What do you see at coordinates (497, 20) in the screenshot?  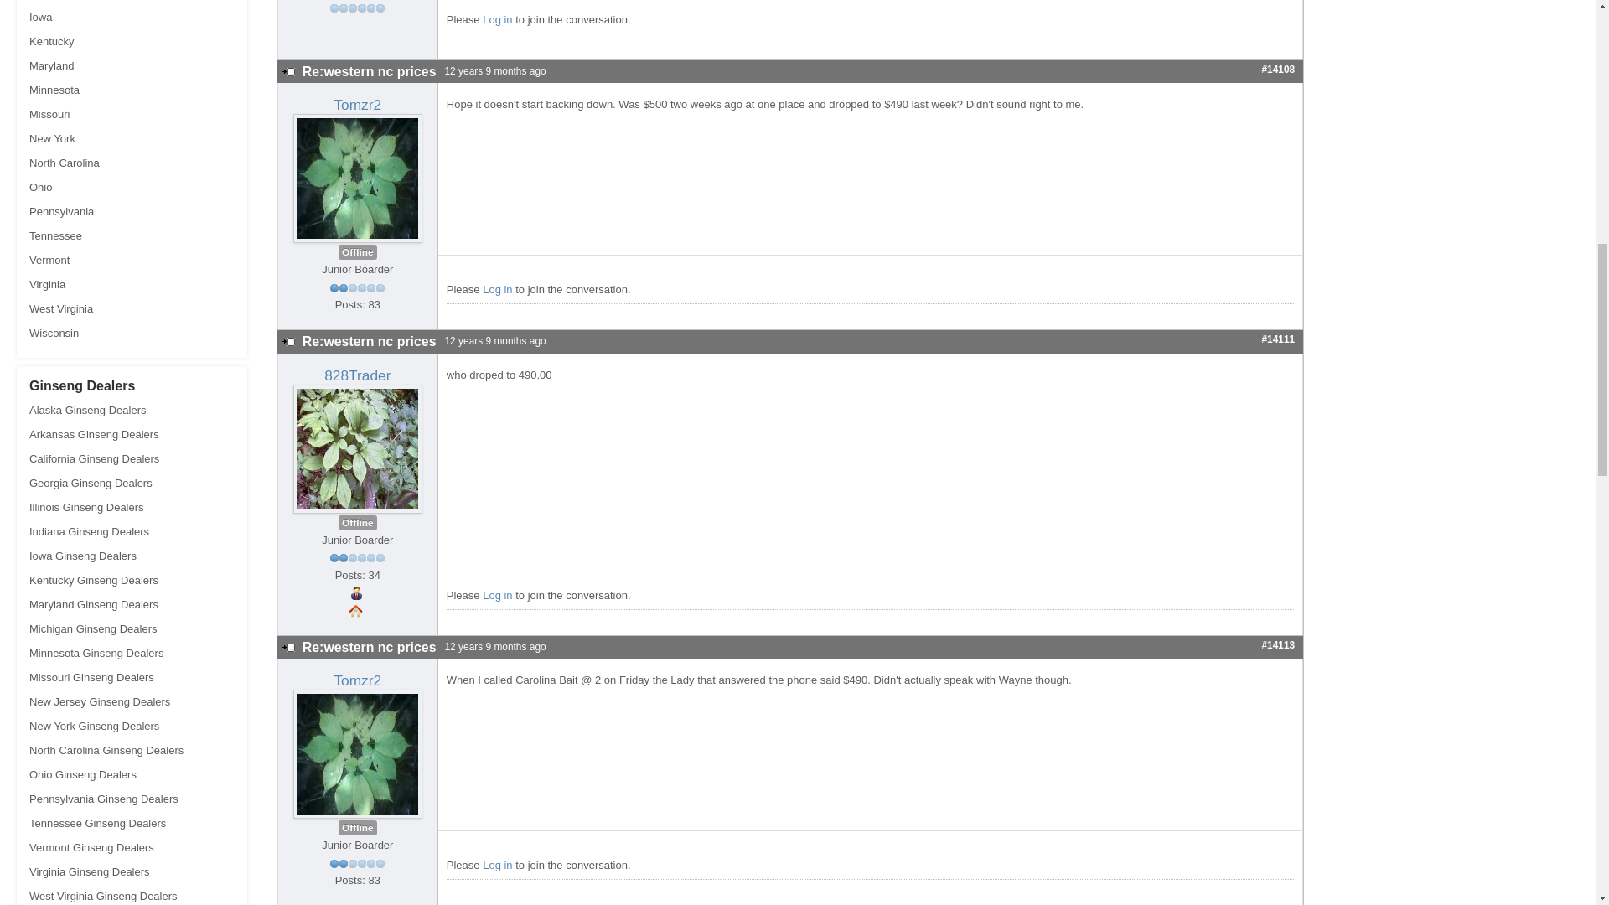 I see `Log in` at bounding box center [497, 20].